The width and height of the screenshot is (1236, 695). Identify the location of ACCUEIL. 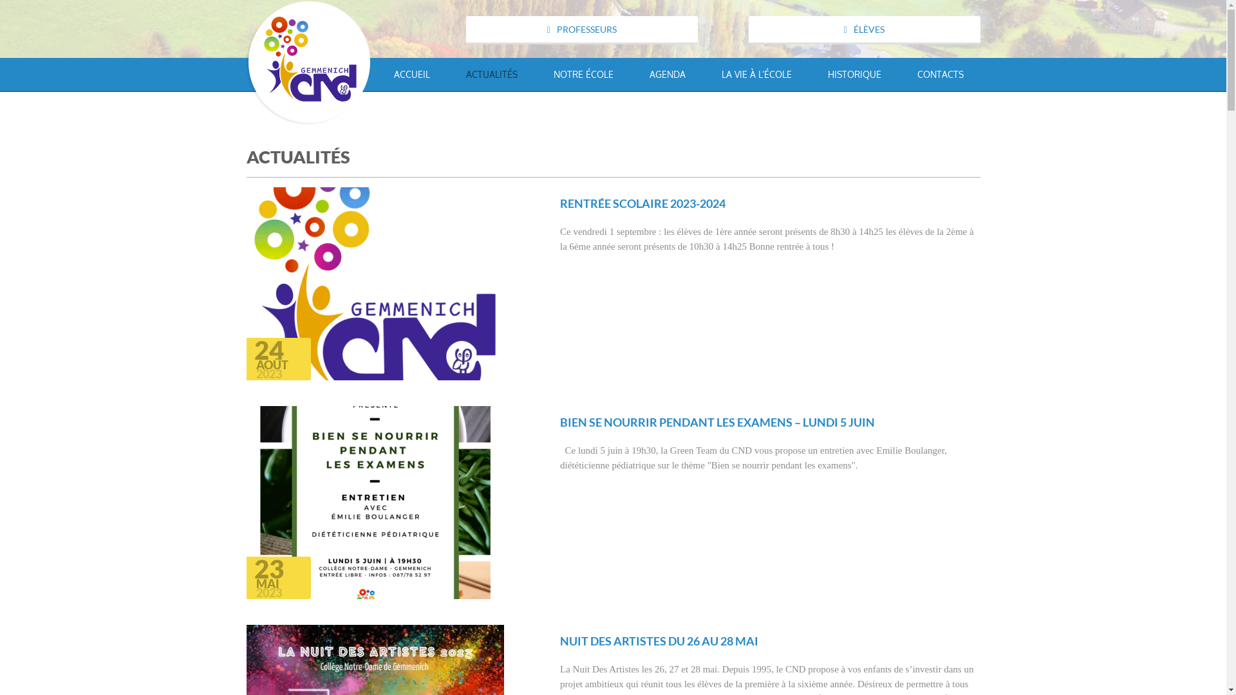
(412, 75).